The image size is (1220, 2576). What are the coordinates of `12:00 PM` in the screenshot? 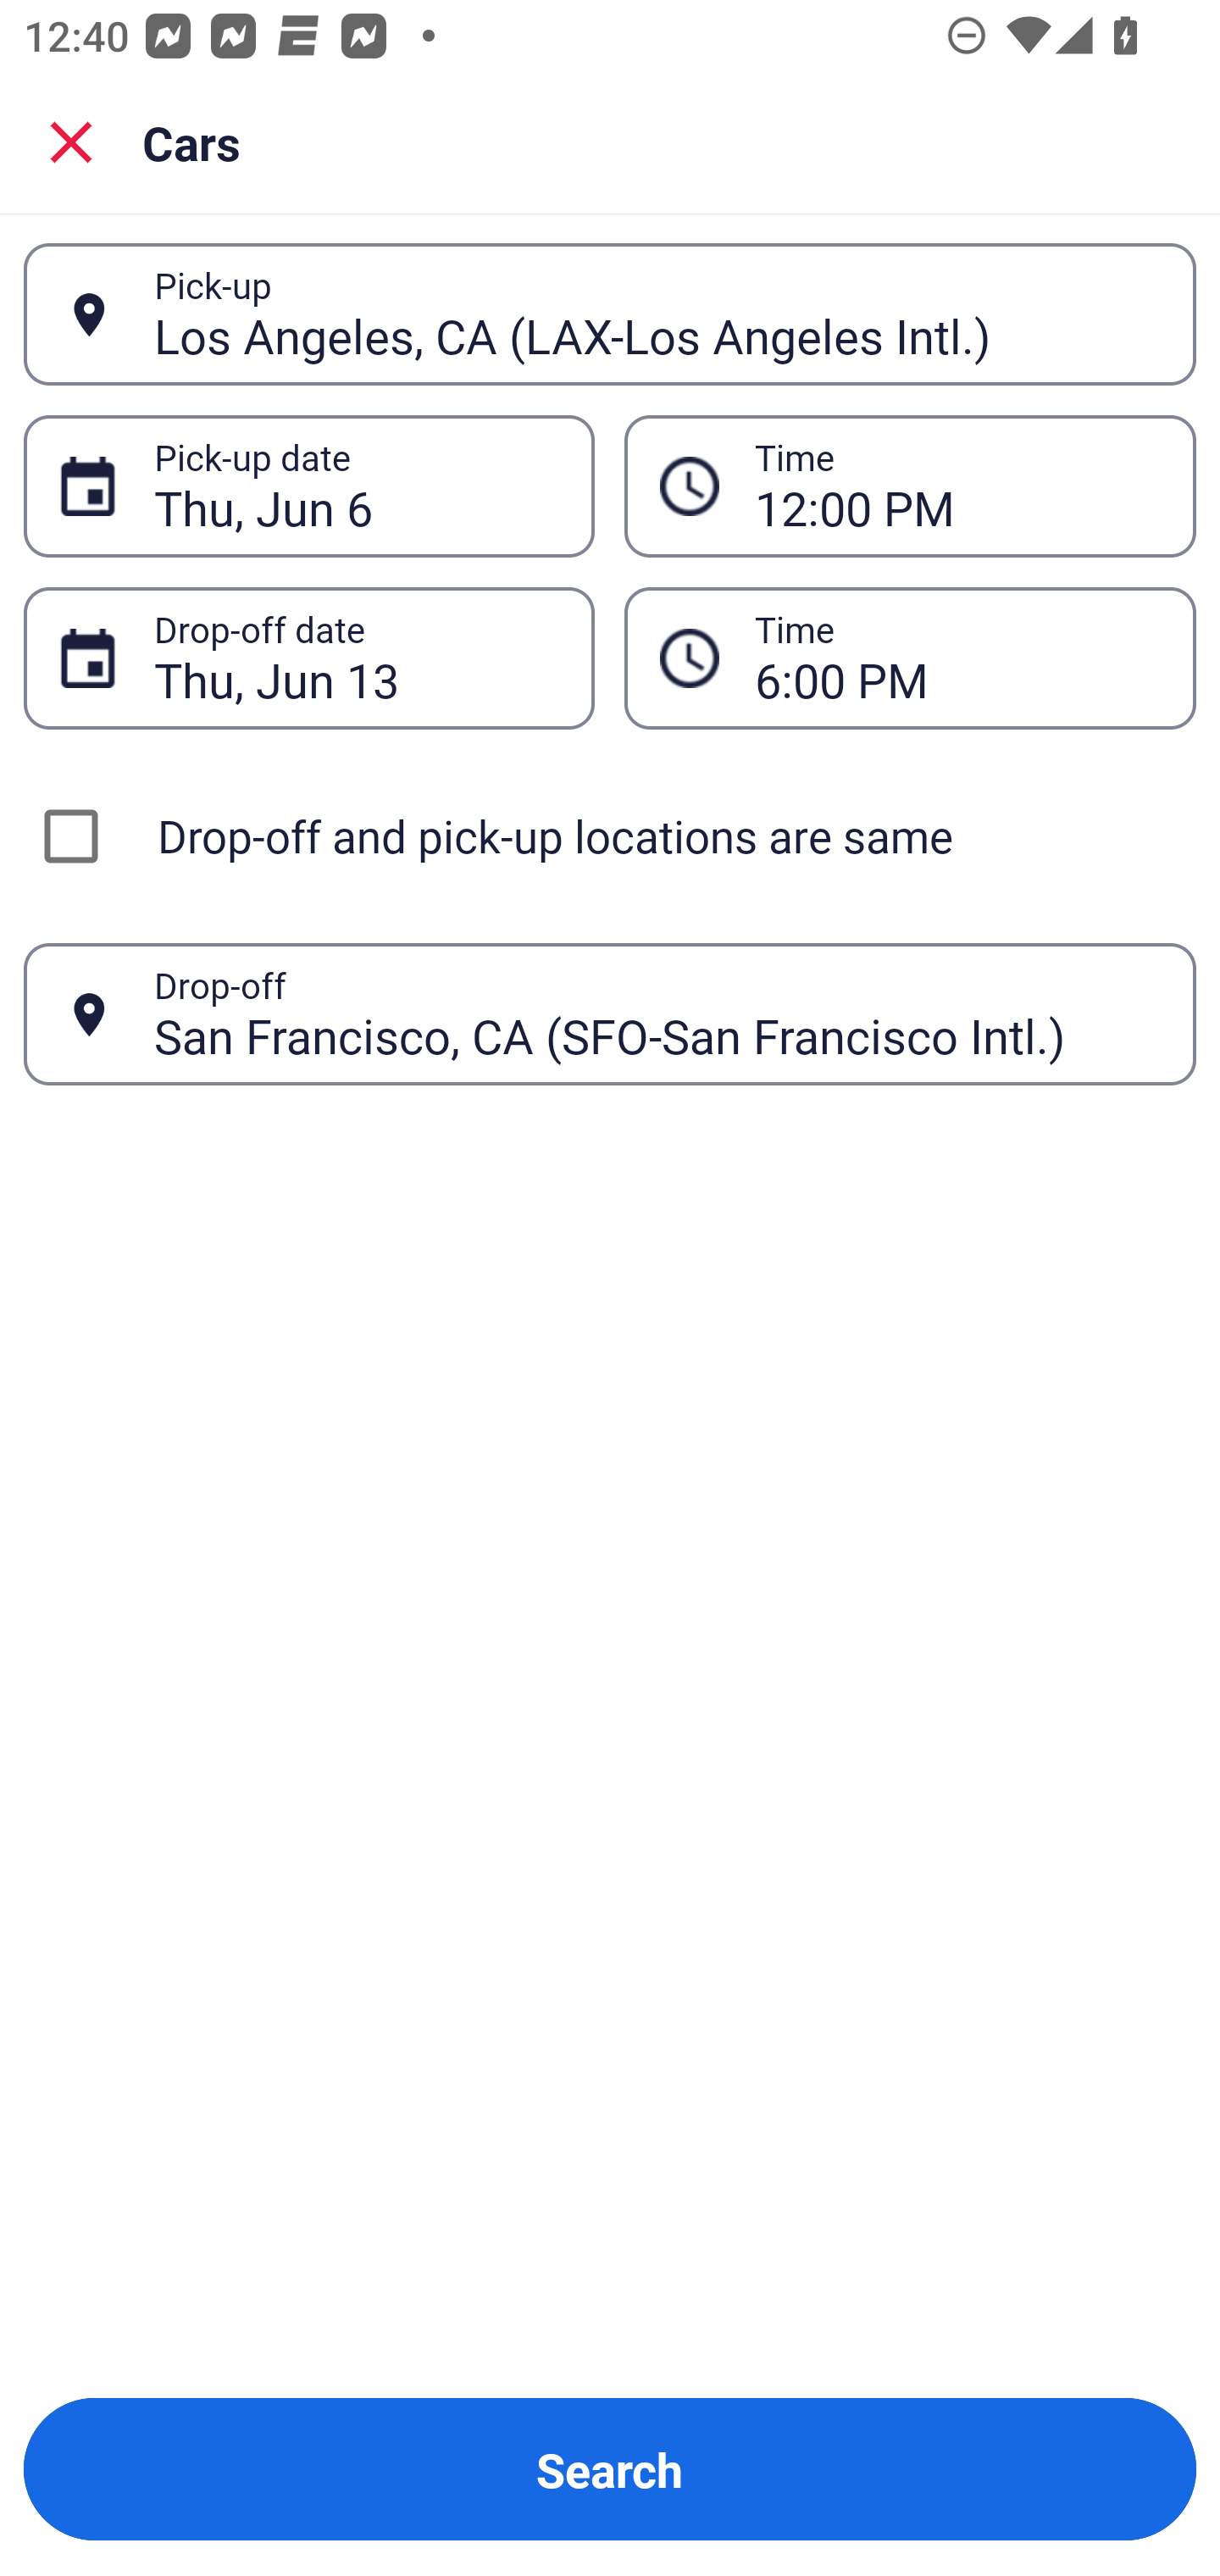 It's located at (957, 486).